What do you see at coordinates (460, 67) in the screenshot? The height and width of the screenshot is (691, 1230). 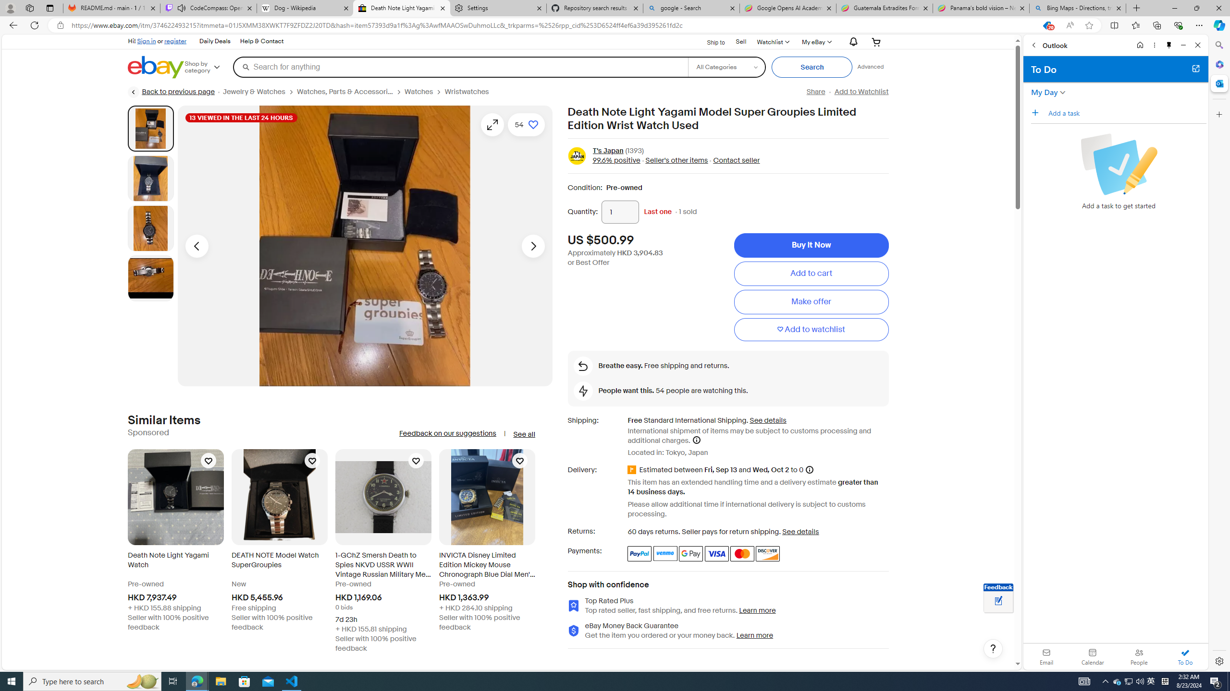 I see `Search for anything` at bounding box center [460, 67].